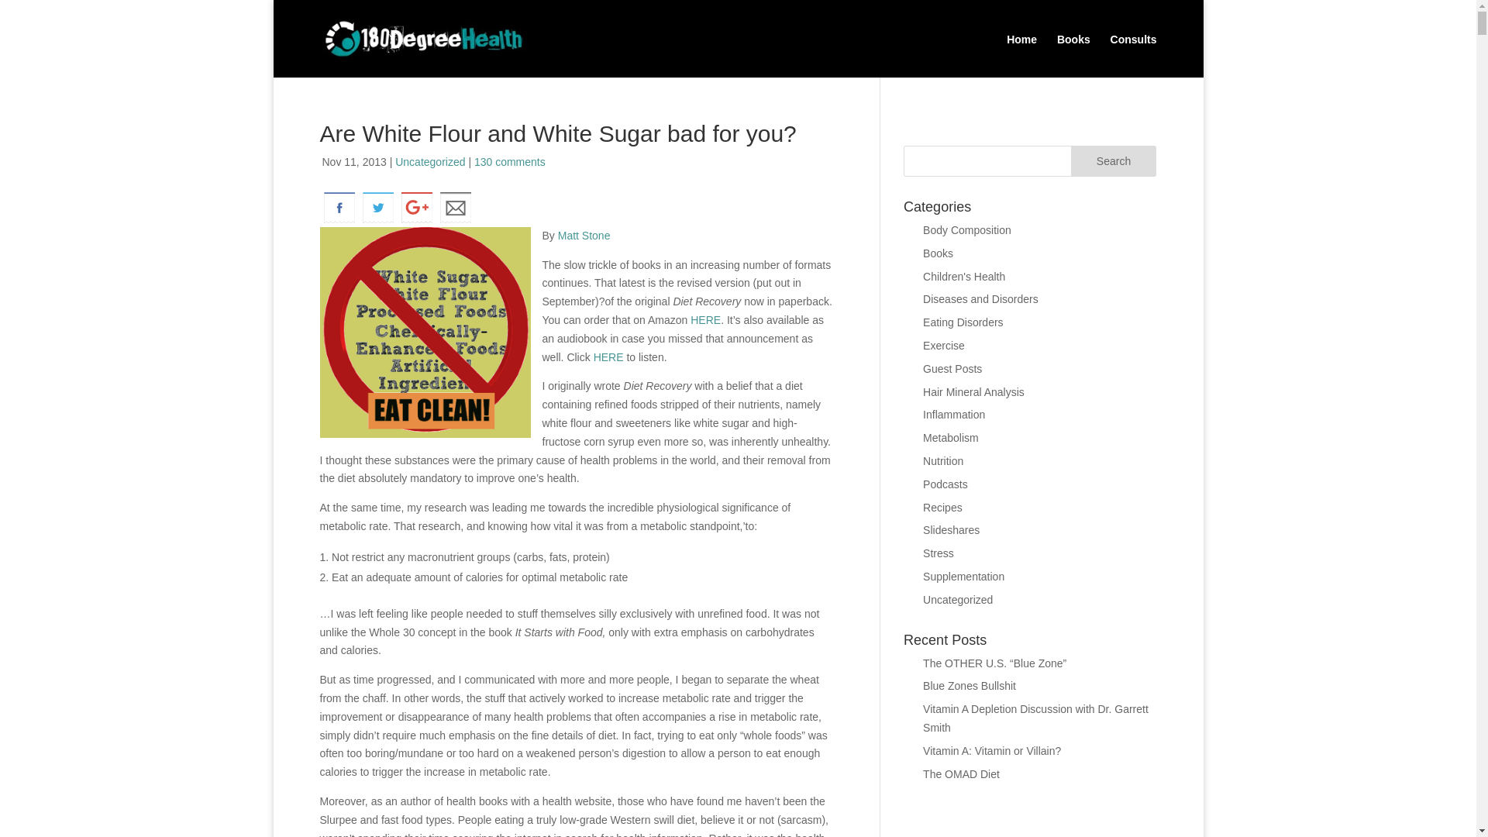 This screenshot has width=1488, height=837. I want to click on email, so click(455, 208).